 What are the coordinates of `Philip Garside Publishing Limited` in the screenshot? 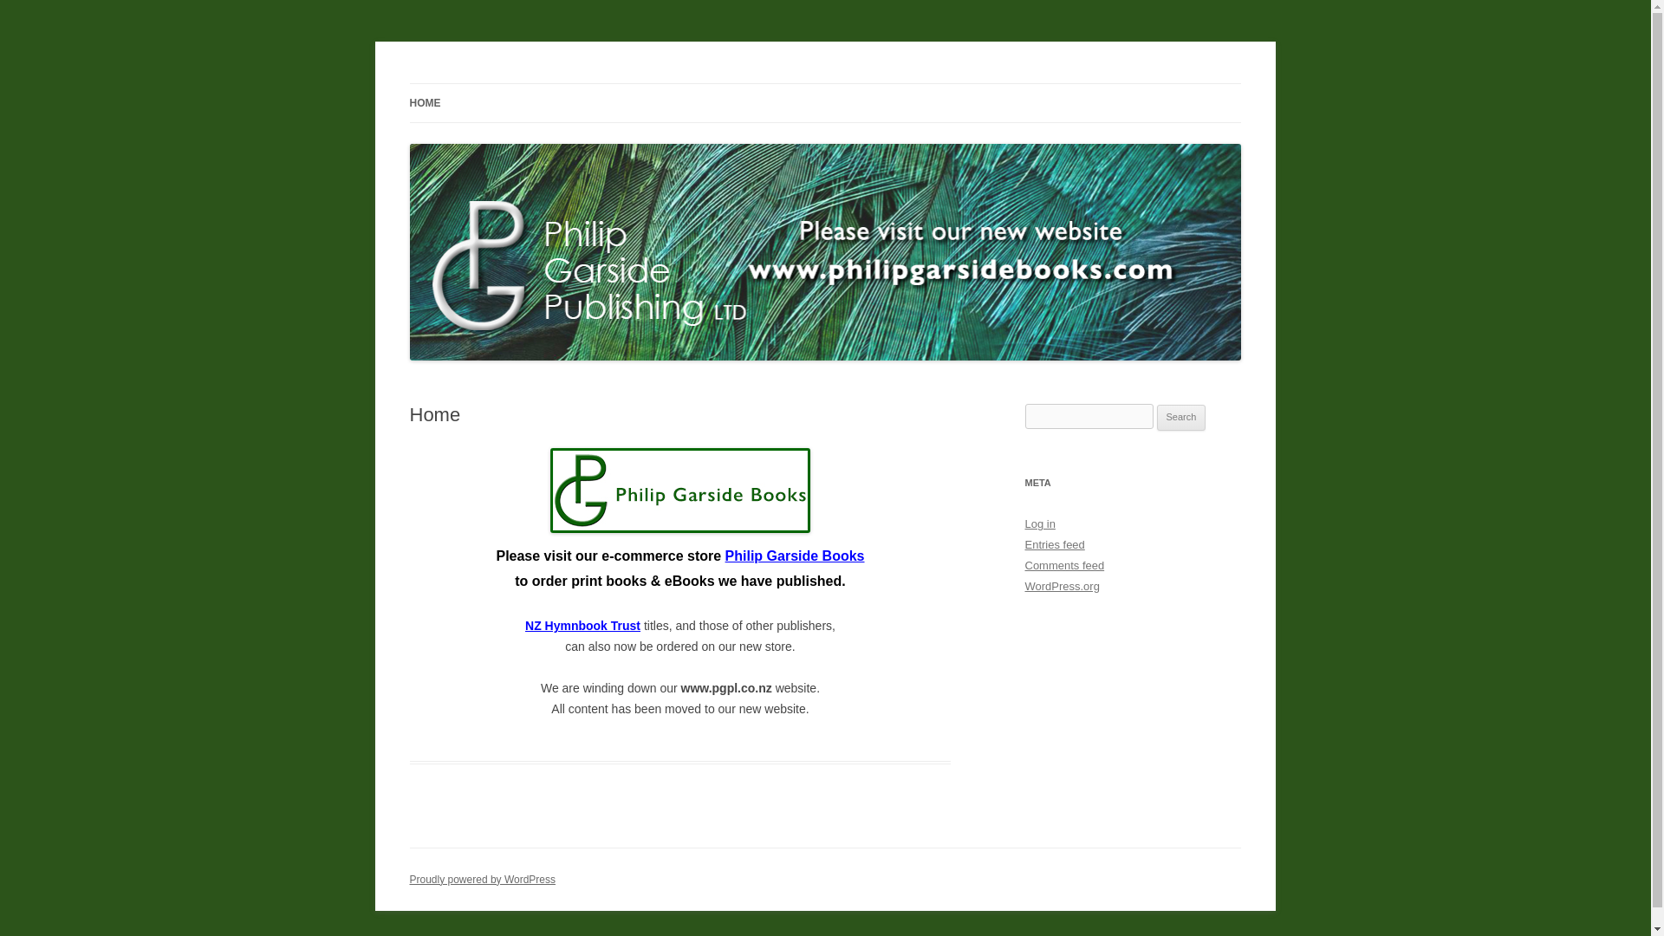 It's located at (588, 83).